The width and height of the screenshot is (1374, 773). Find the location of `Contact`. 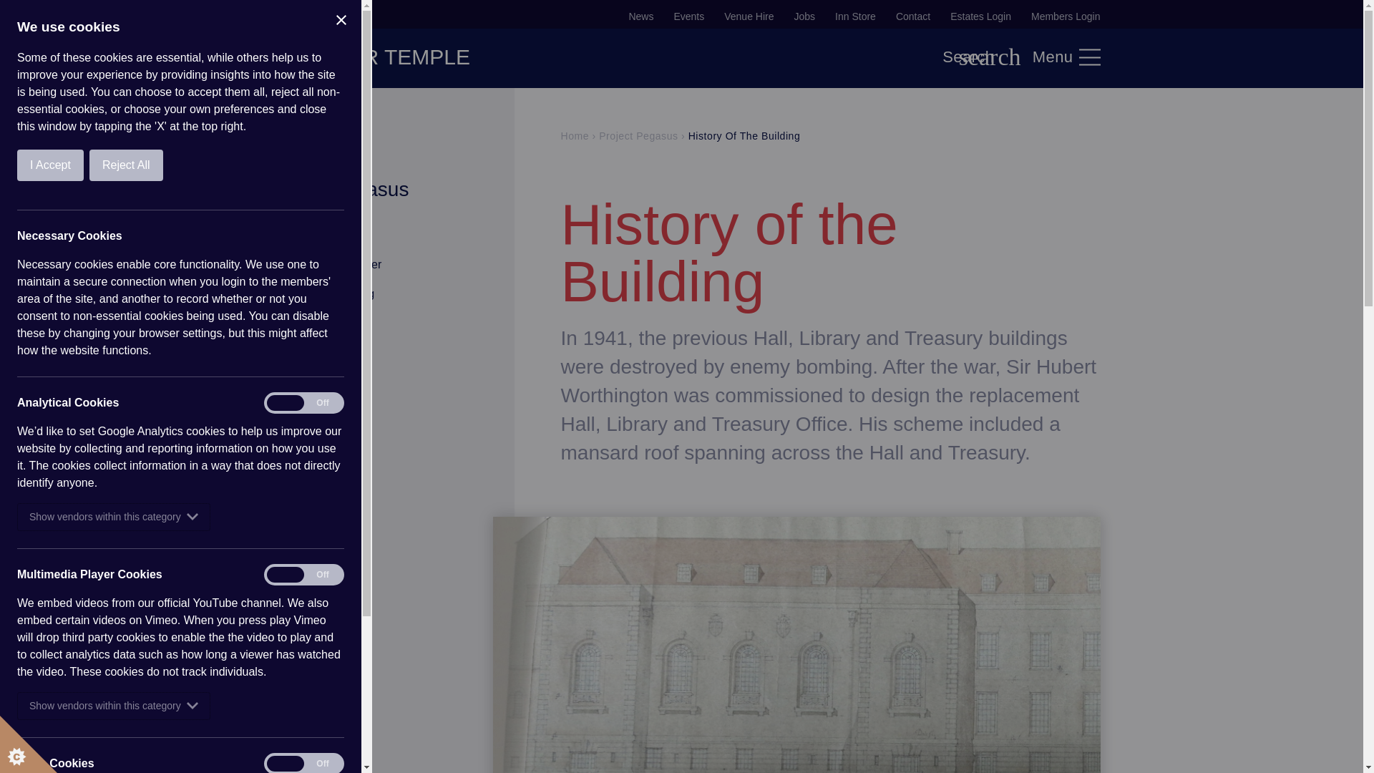

Contact is located at coordinates (912, 16).